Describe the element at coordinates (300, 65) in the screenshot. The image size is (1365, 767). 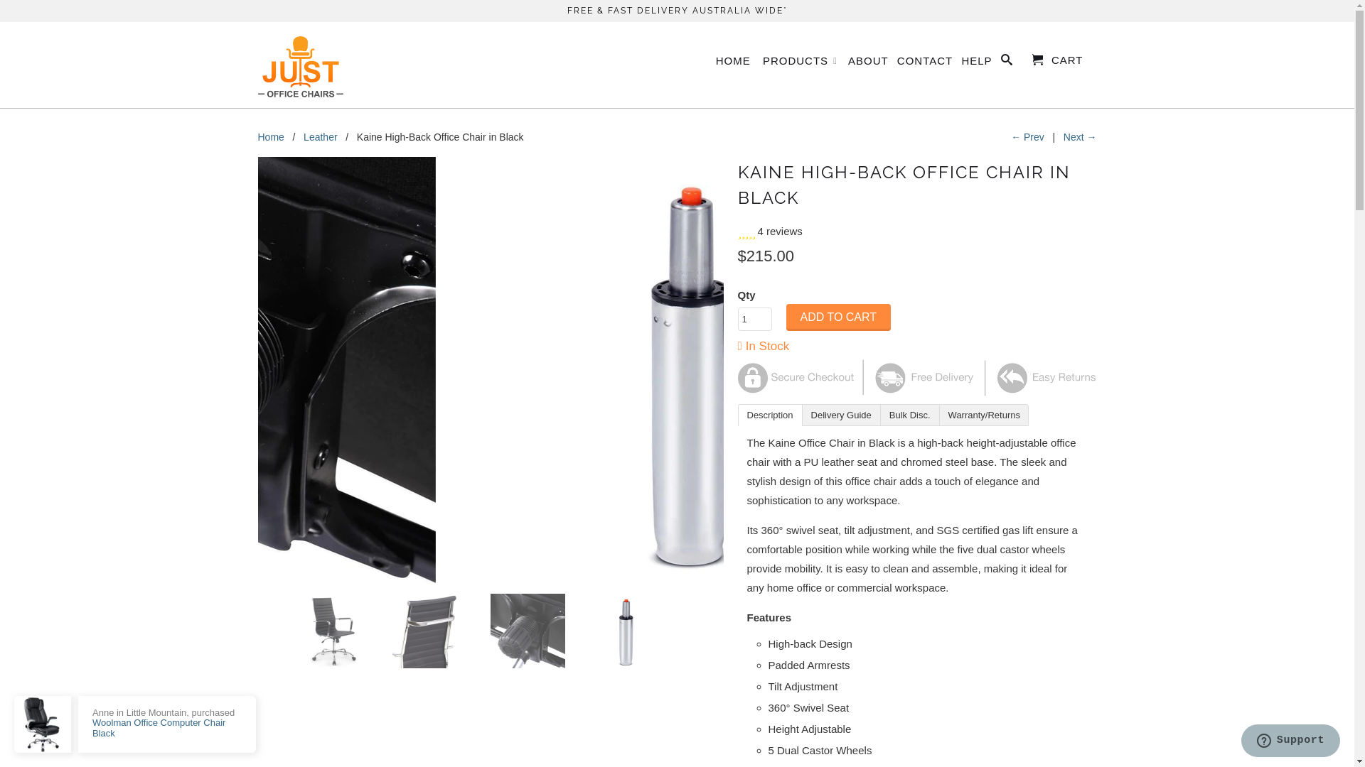
I see `Just Office Chairs` at that location.